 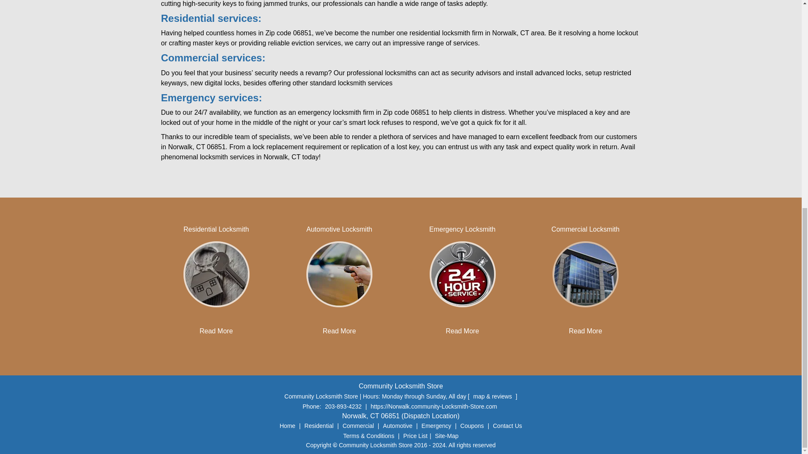 What do you see at coordinates (339, 274) in the screenshot?
I see `Community Locksmith Store Norwalk, CT 203-893-4232` at bounding box center [339, 274].